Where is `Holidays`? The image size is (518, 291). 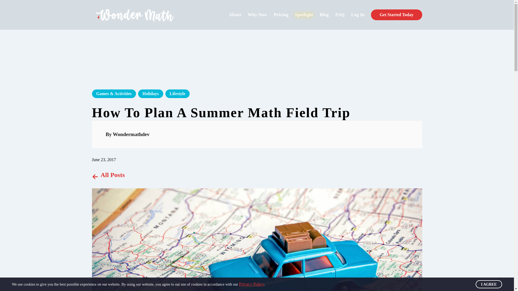 Holidays is located at coordinates (151, 93).